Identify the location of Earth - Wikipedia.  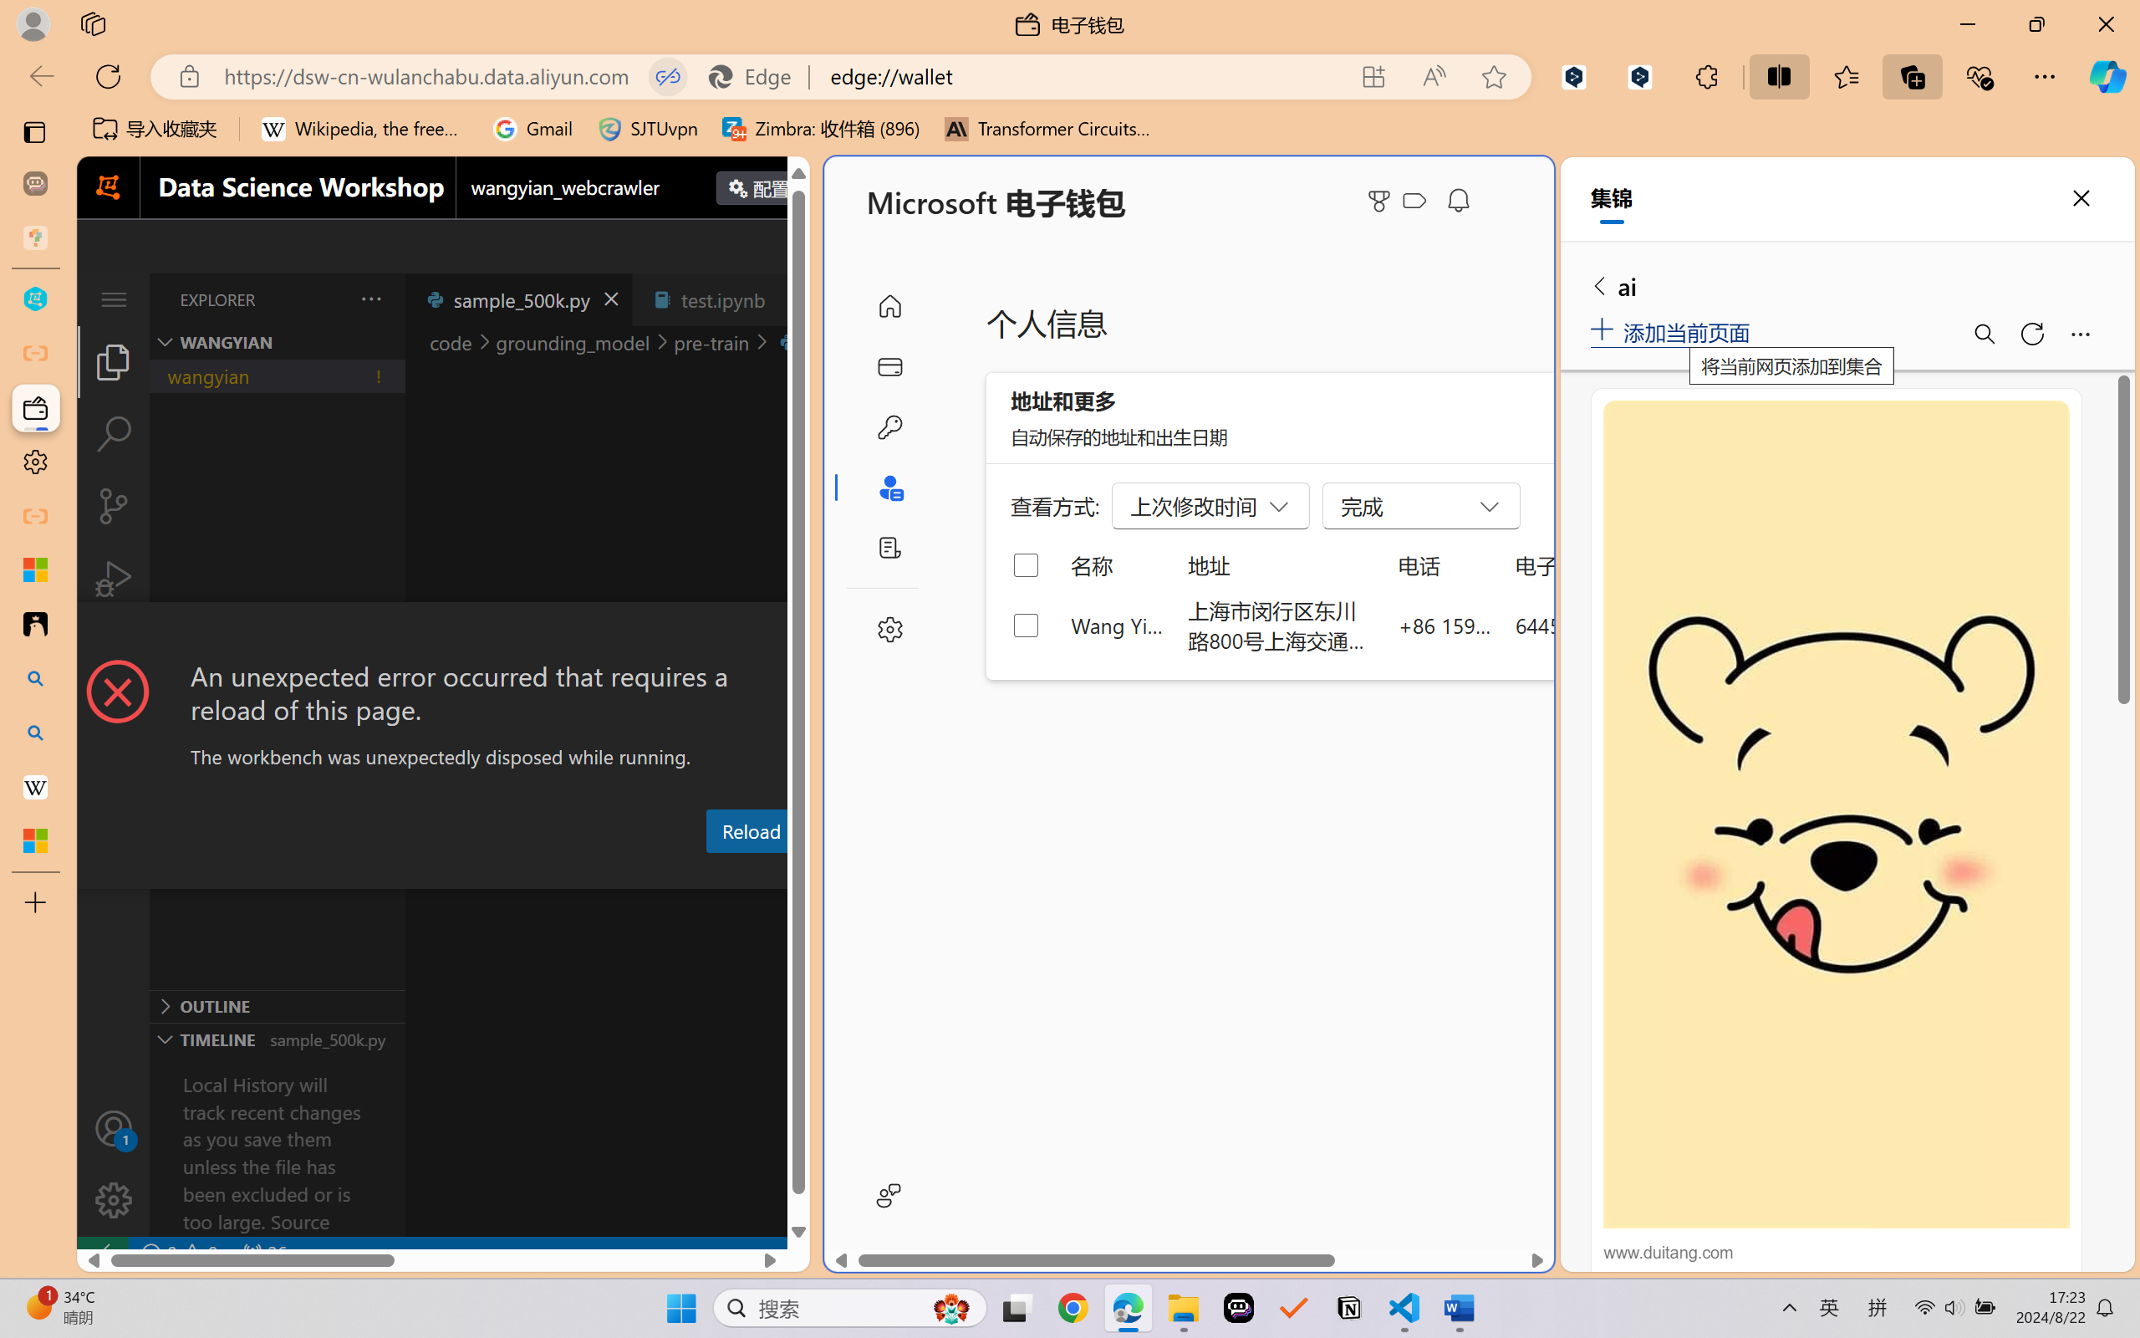
(35, 786).